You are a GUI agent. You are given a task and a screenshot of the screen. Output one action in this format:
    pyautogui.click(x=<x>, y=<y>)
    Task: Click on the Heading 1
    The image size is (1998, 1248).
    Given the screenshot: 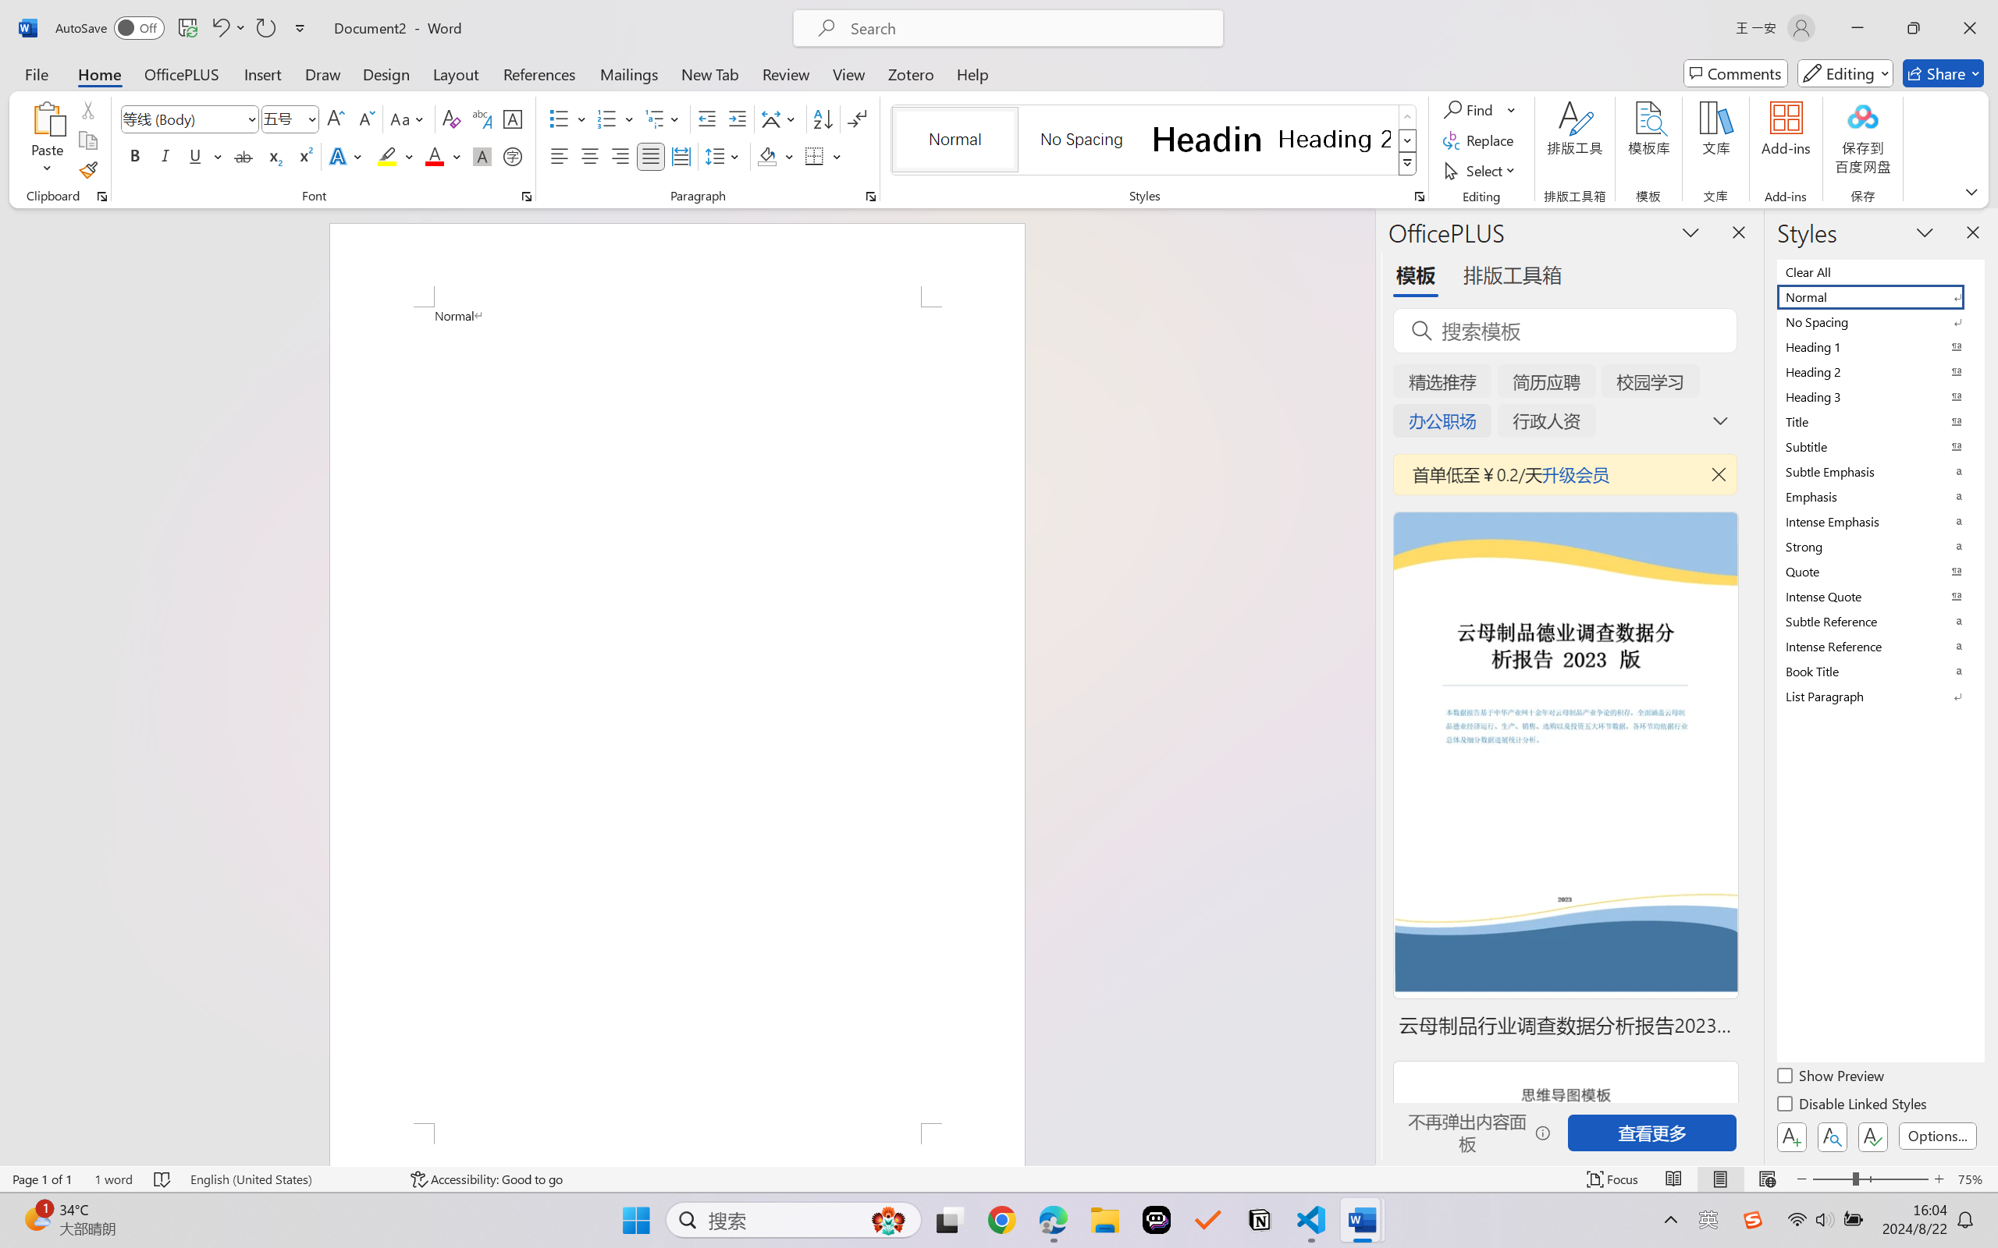 What is the action you would take?
    pyautogui.click(x=1207, y=139)
    